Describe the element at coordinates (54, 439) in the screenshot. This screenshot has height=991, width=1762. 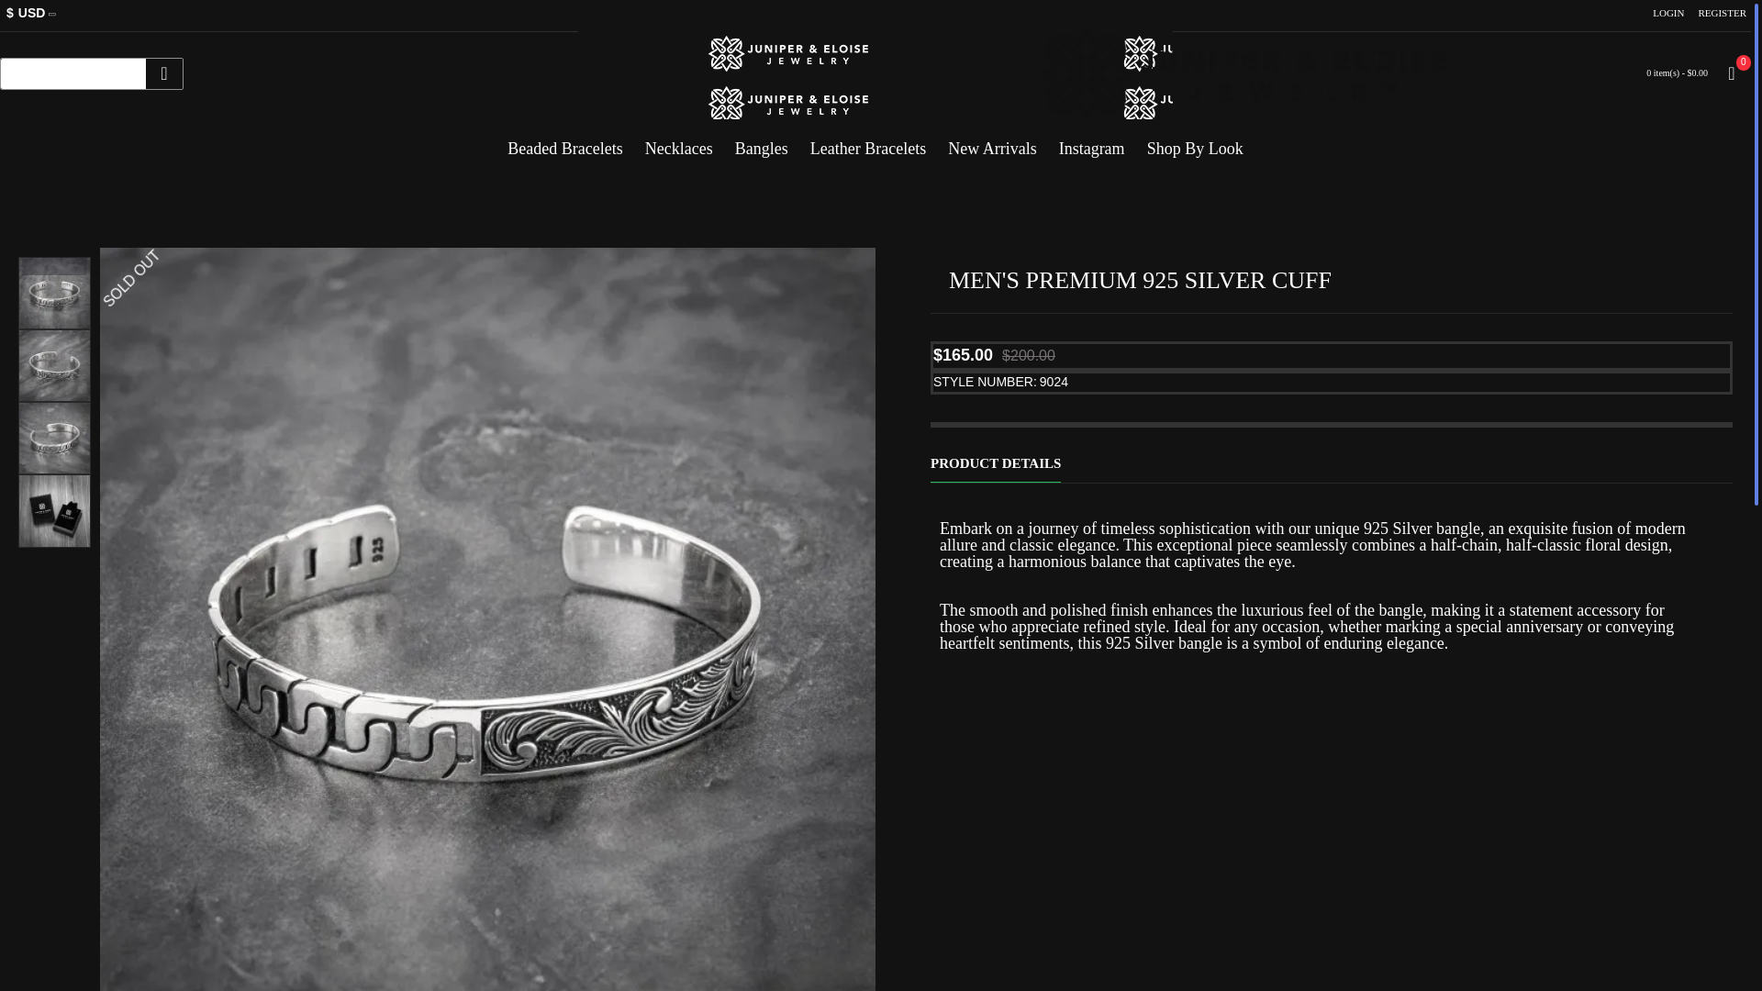
I see `Men's Premium 925 Silver Cuff` at that location.